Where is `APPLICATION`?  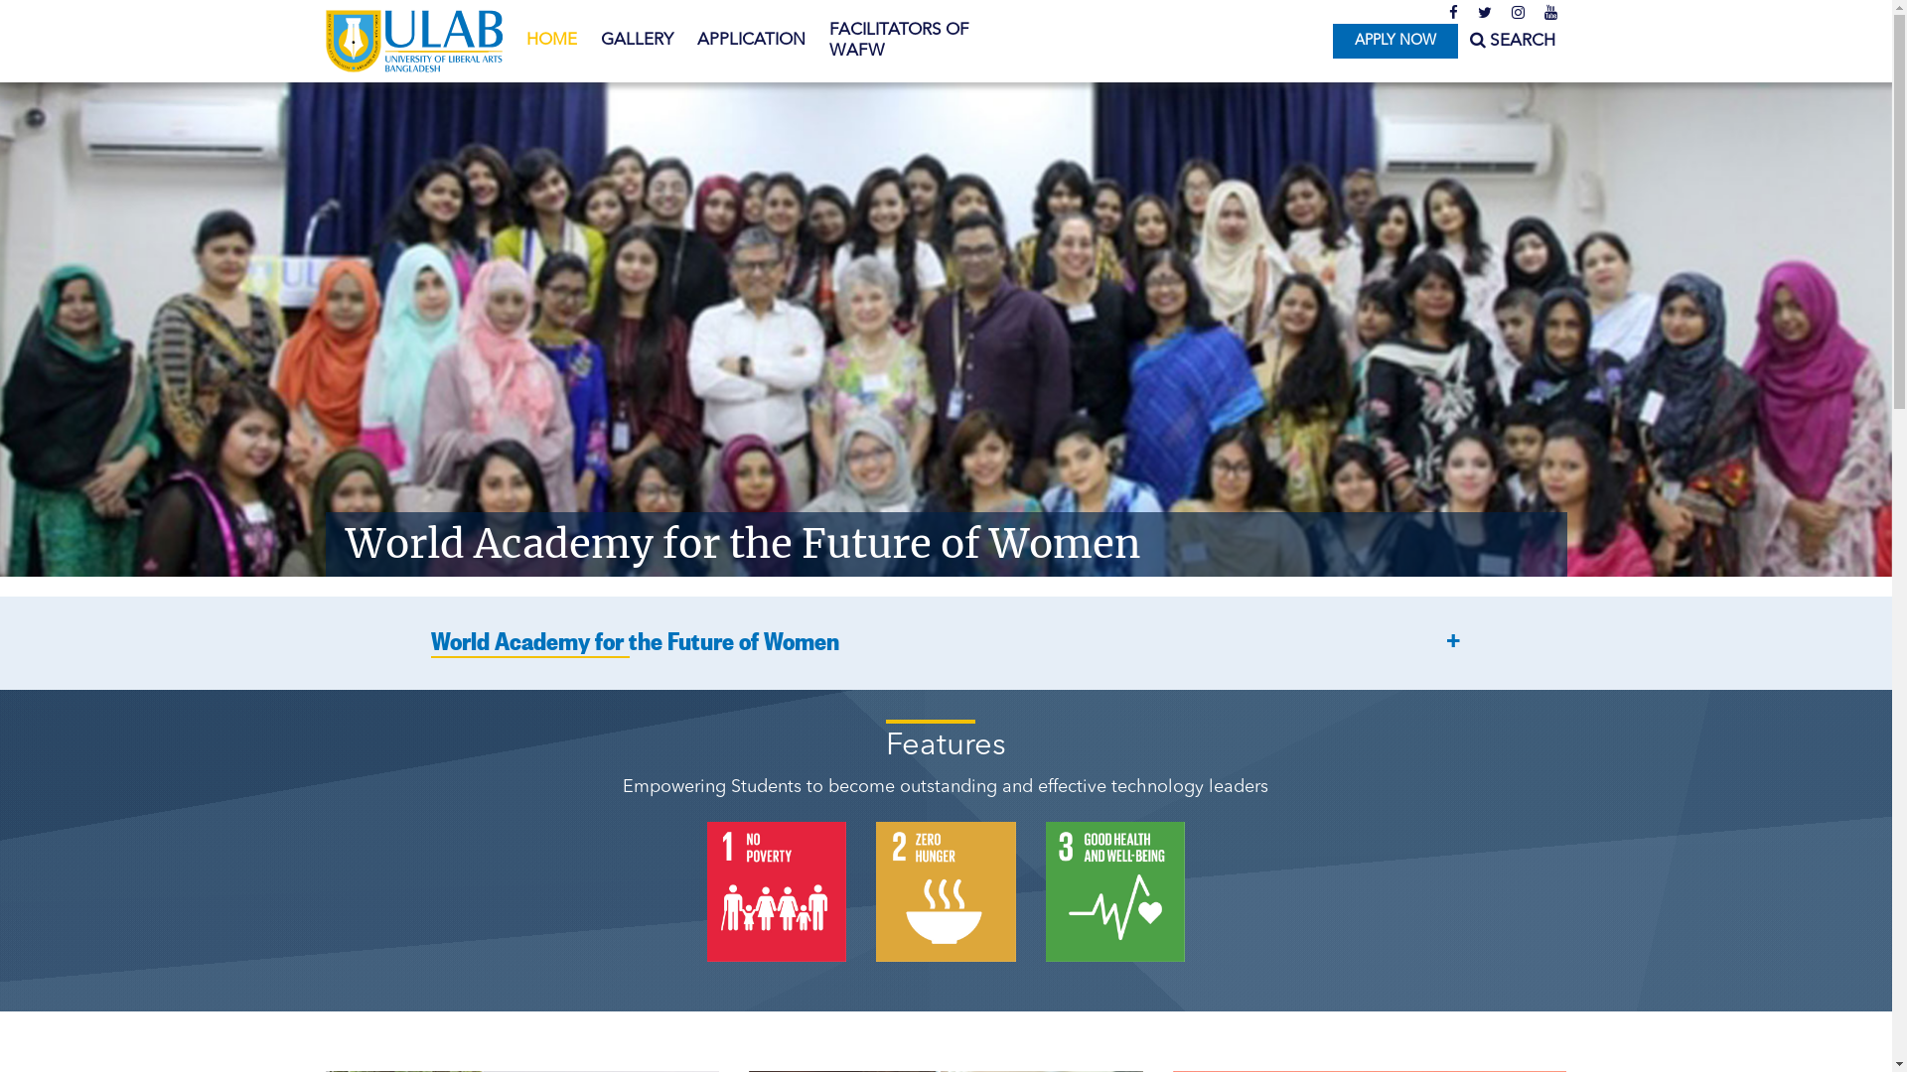
APPLICATION is located at coordinates (751, 41).